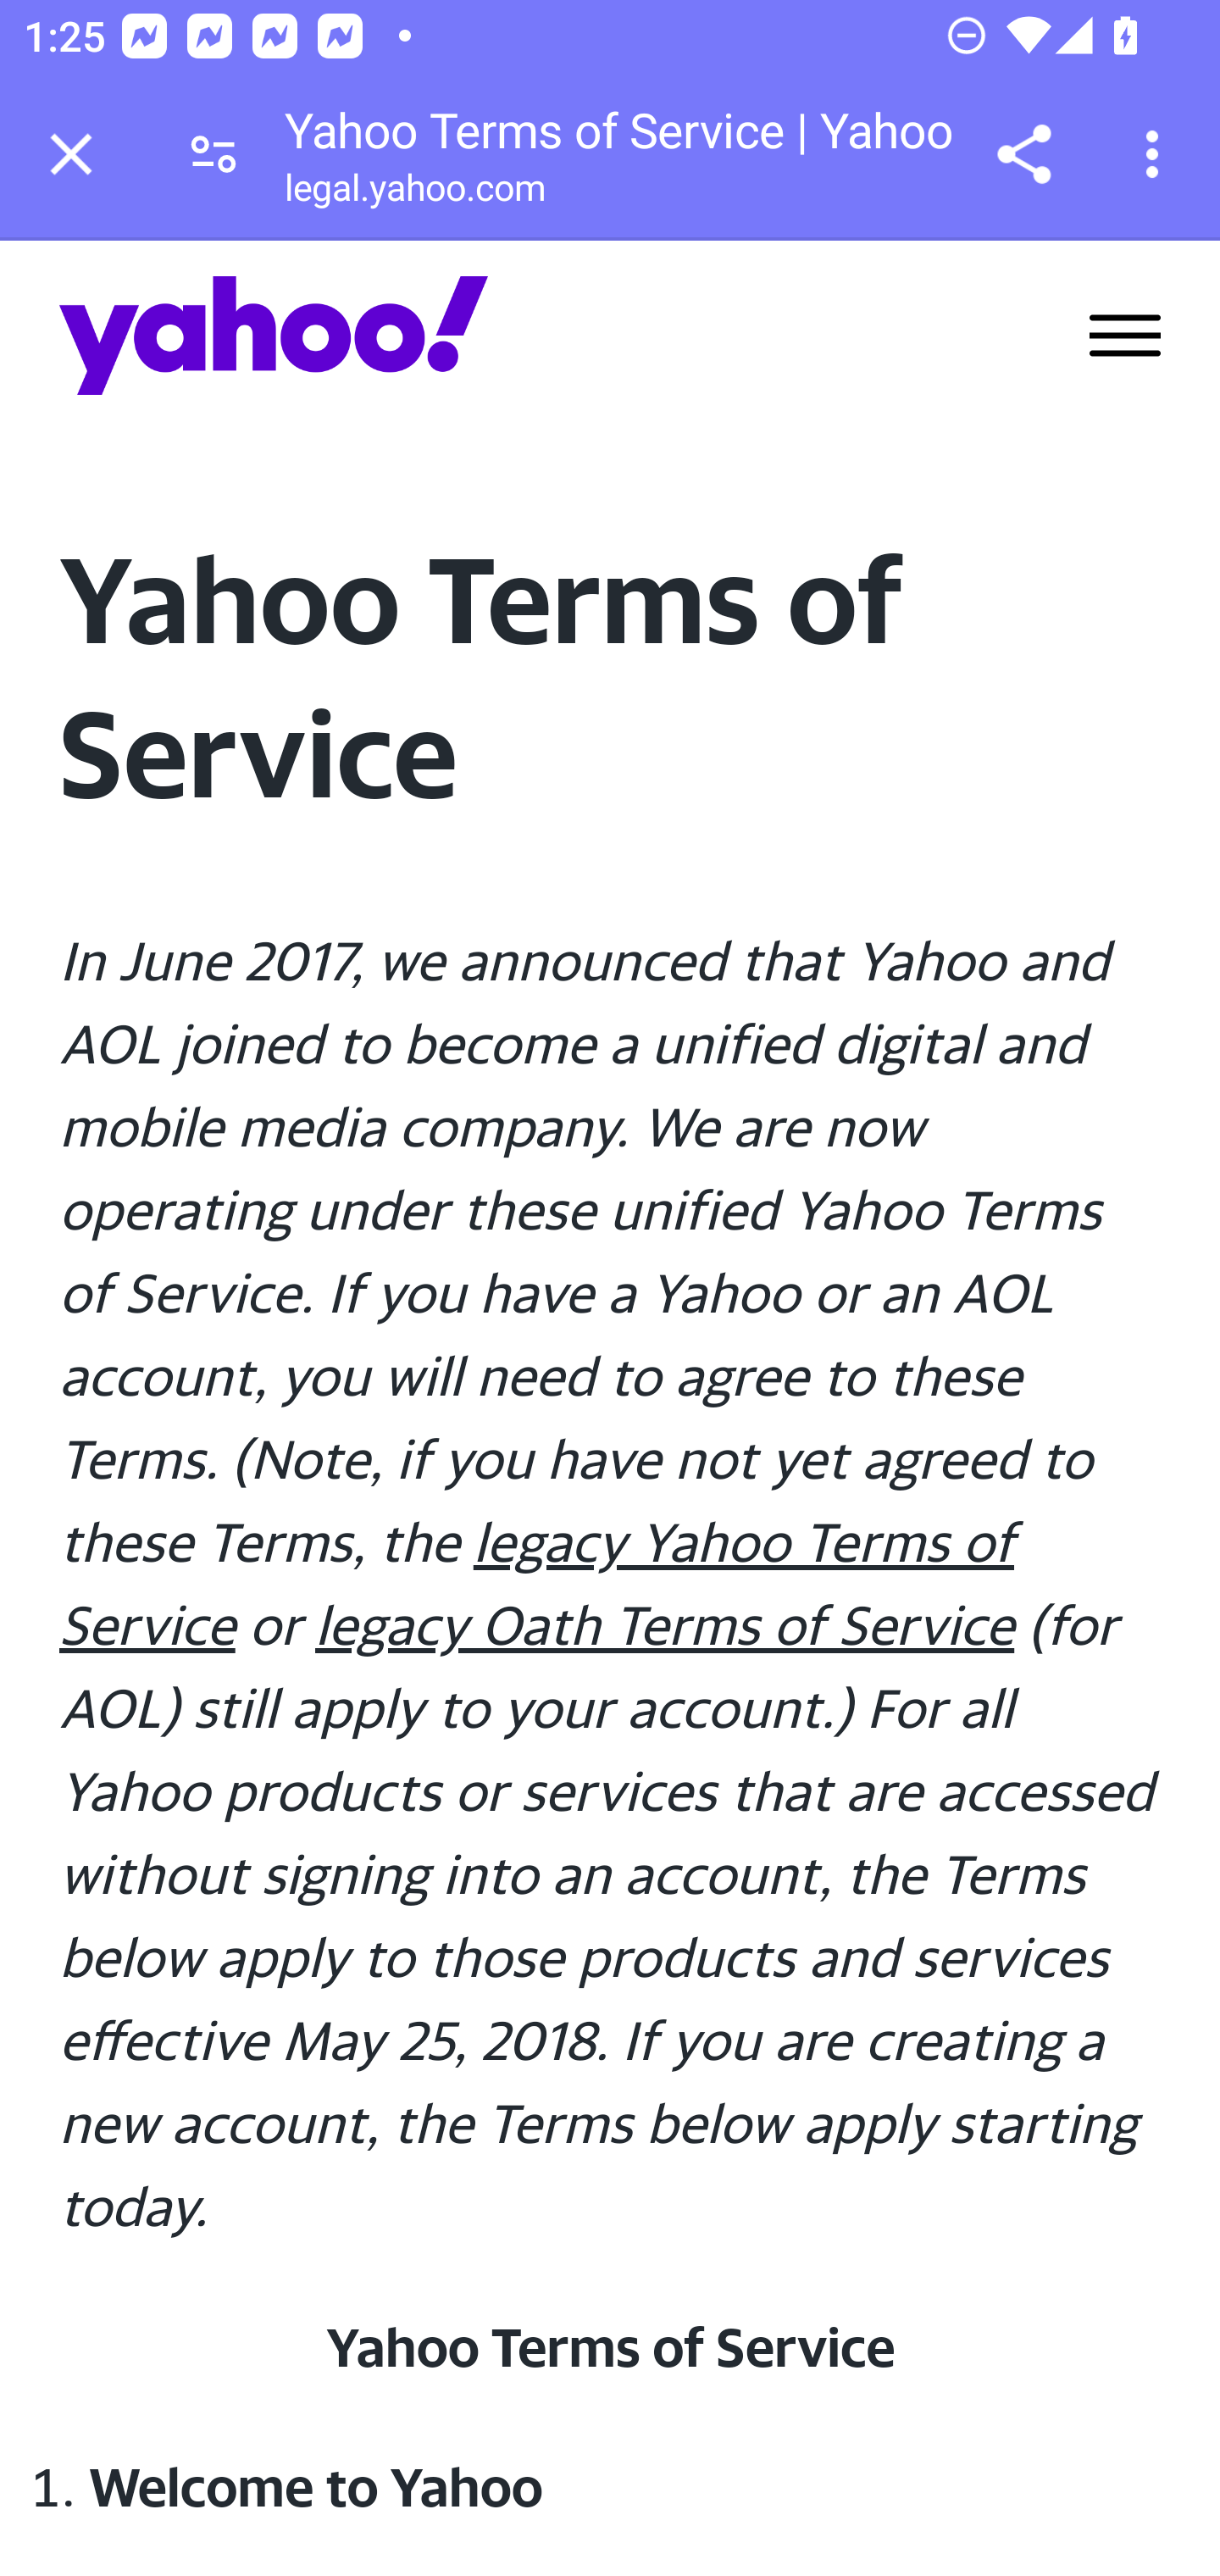 This screenshot has width=1220, height=2576. Describe the element at coordinates (414, 194) in the screenshot. I see `legal.yahoo.com` at that location.